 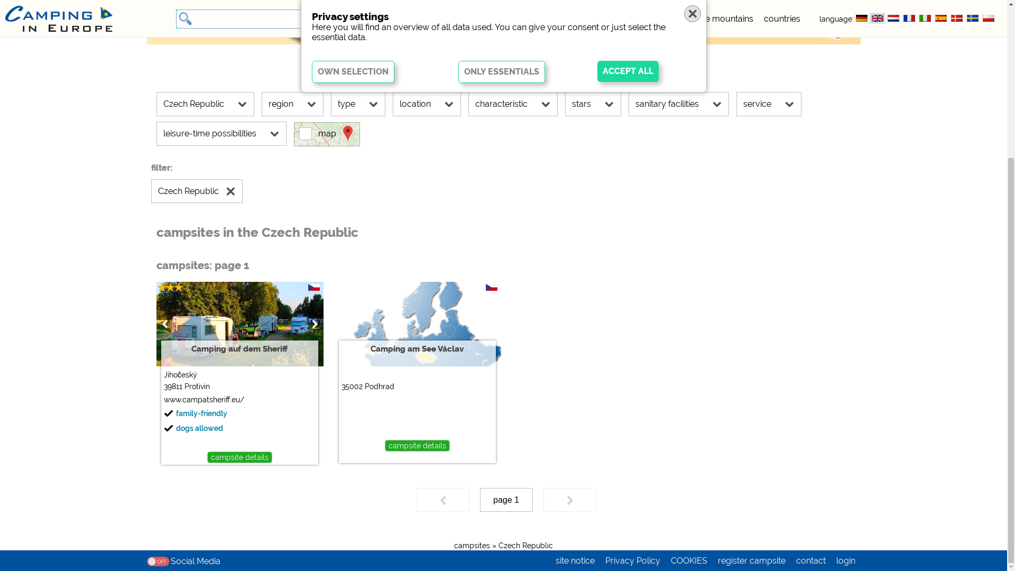 What do you see at coordinates (358, 316) in the screenshot?
I see `type` at bounding box center [358, 316].